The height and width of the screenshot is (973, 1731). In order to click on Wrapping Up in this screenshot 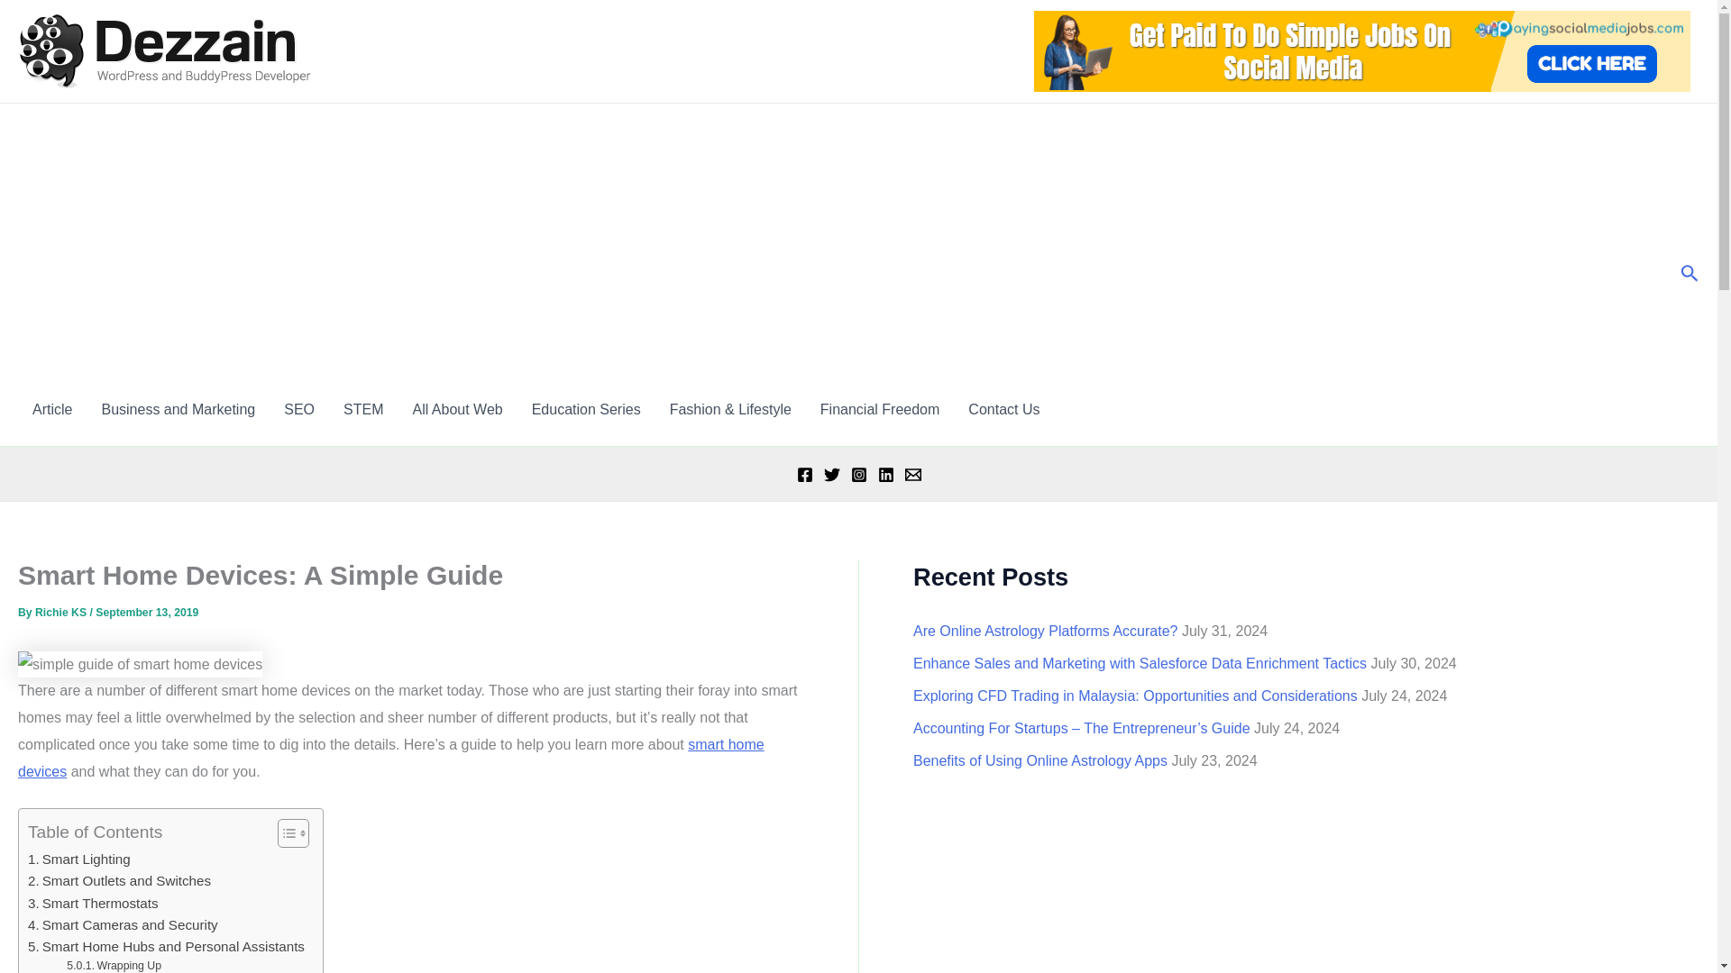, I will do `click(114, 965)`.